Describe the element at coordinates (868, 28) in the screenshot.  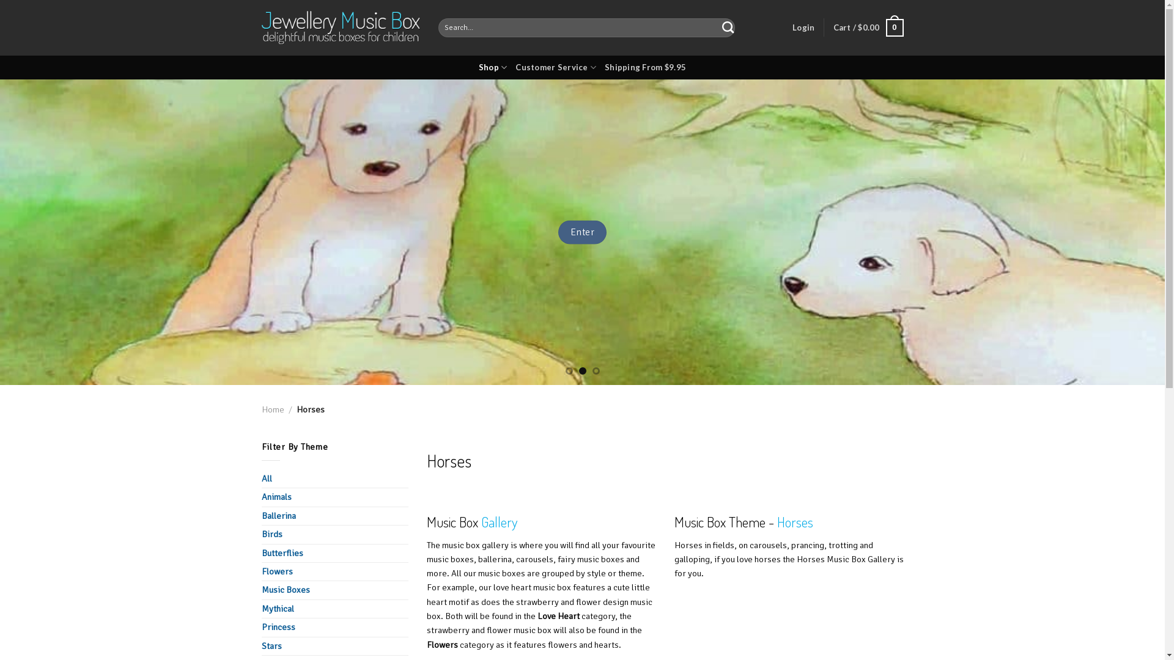
I see `Cart / $0.00
0` at that location.